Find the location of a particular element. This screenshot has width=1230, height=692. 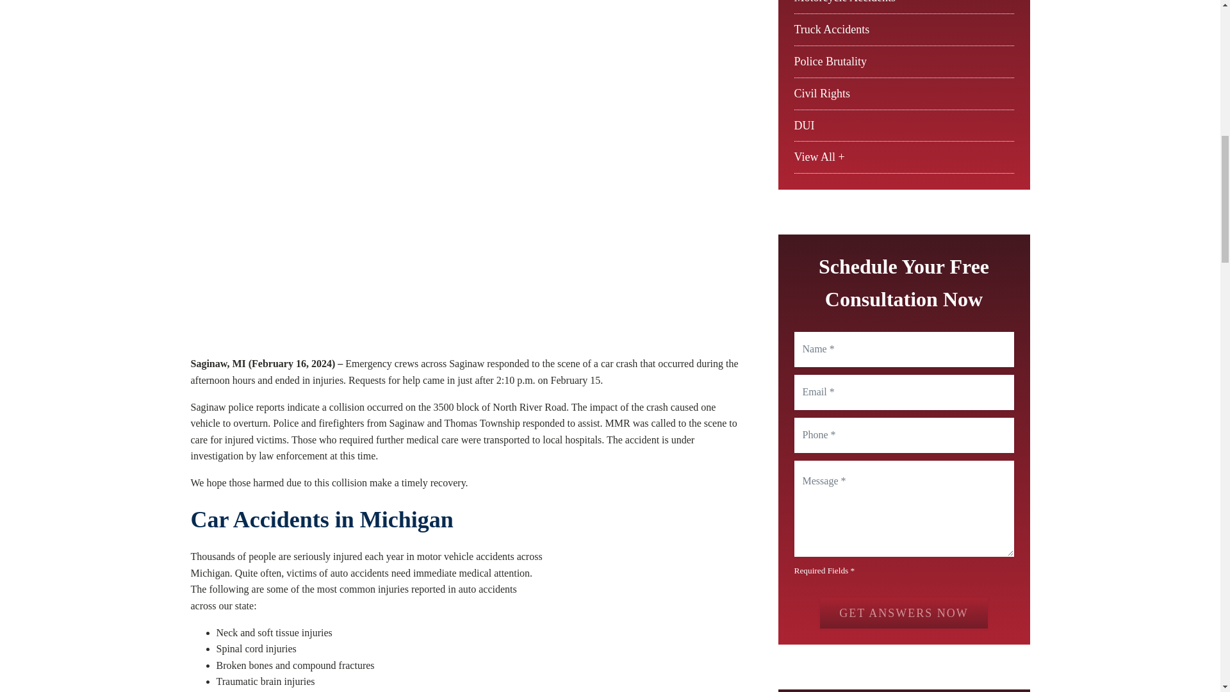

Motorcycle Accidents is located at coordinates (844, 2).